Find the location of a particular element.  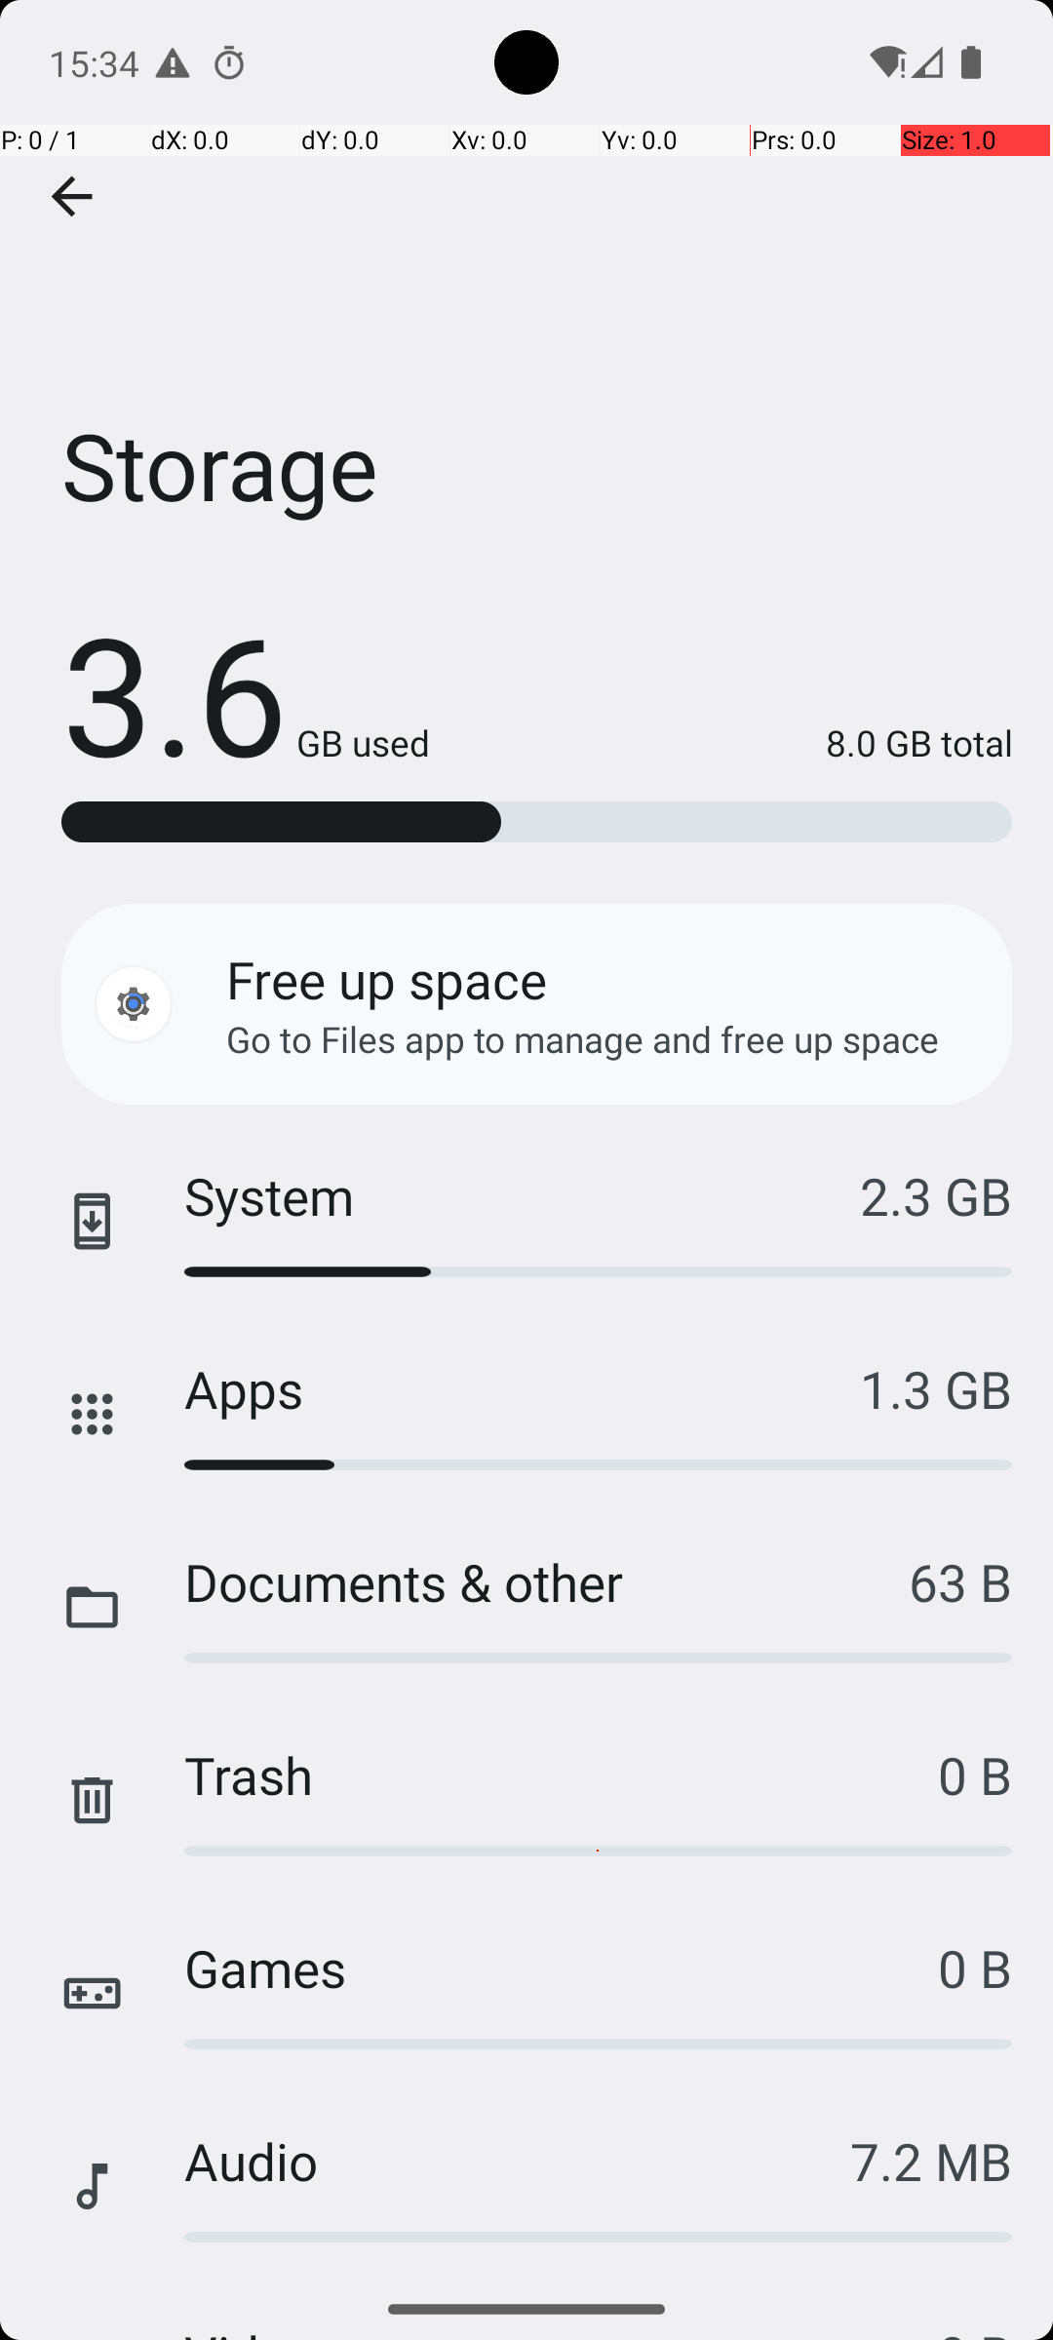

8.0 GB total is located at coordinates (721, 743).